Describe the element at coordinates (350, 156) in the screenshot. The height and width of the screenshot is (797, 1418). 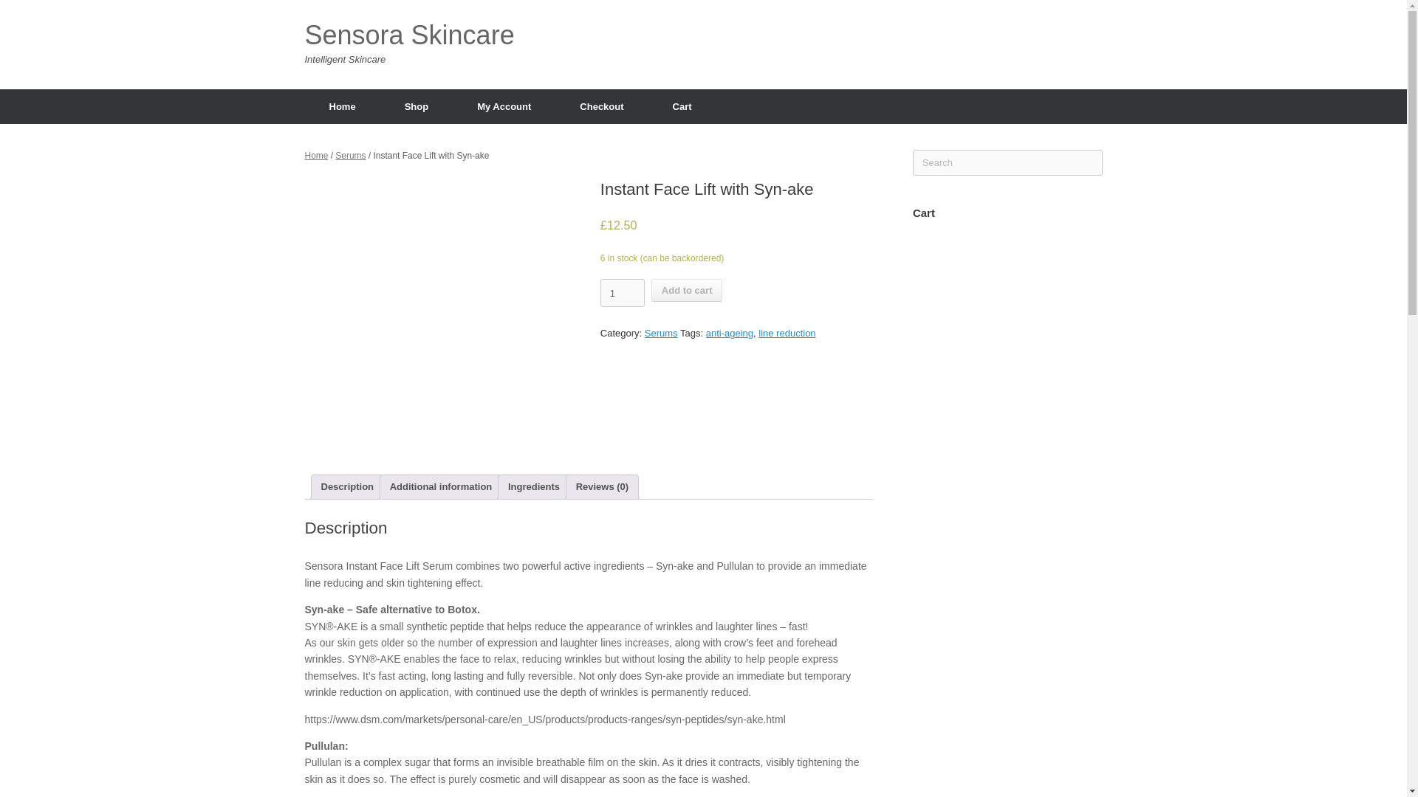
I see `Serums` at that location.